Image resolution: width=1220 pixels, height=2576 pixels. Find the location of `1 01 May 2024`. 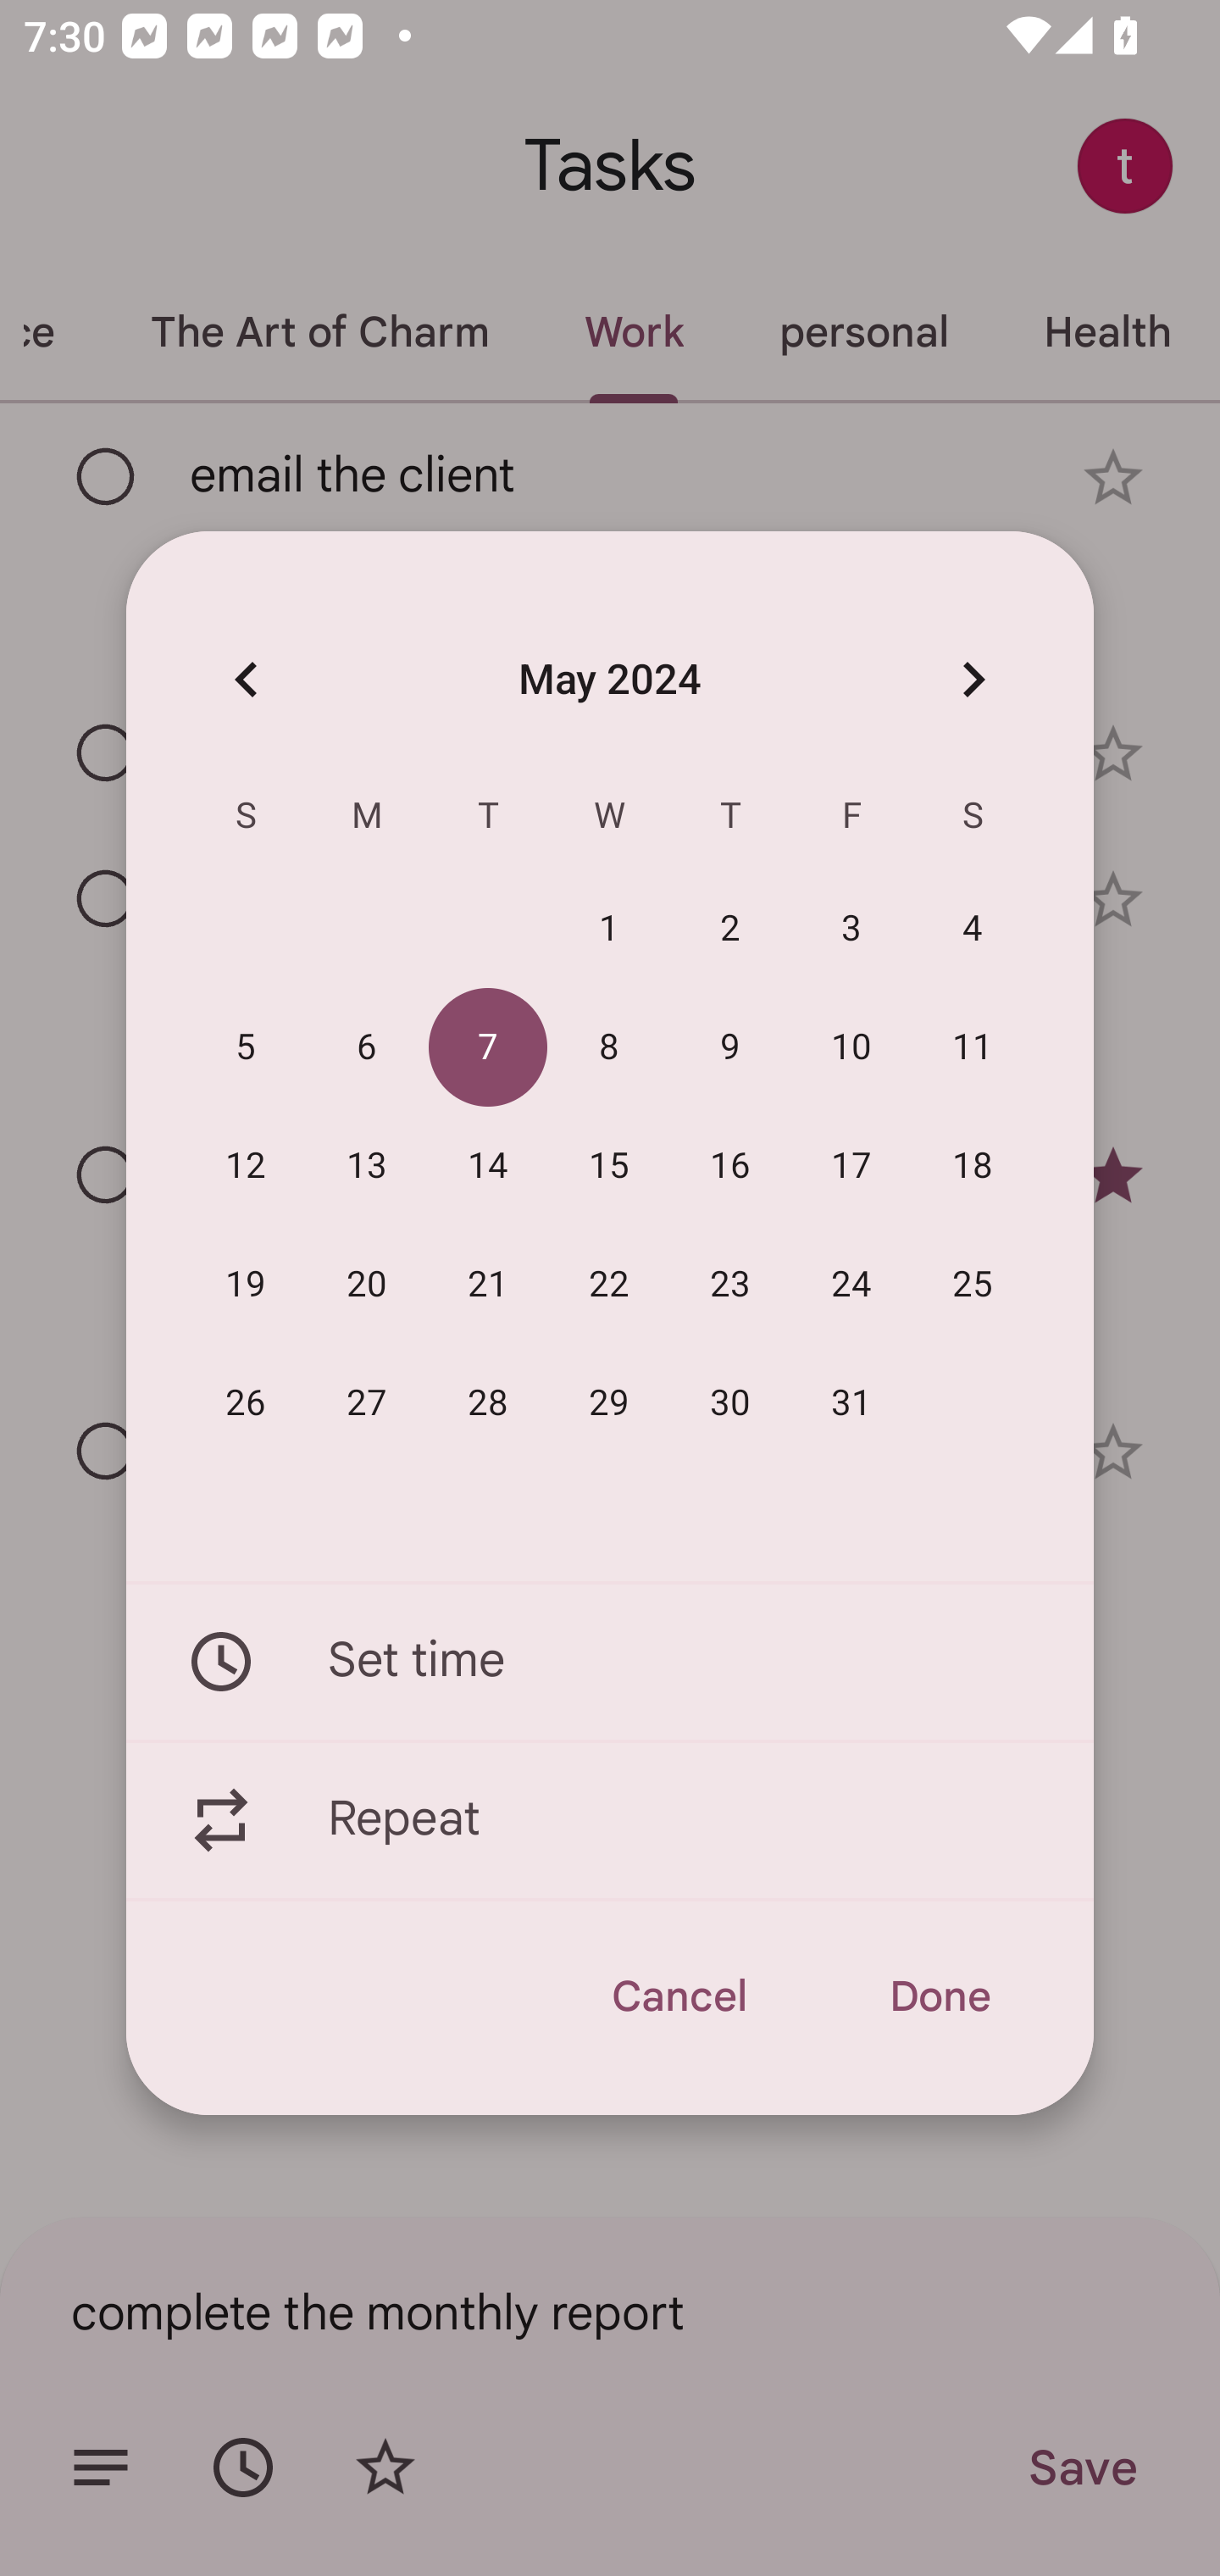

1 01 May 2024 is located at coordinates (609, 930).